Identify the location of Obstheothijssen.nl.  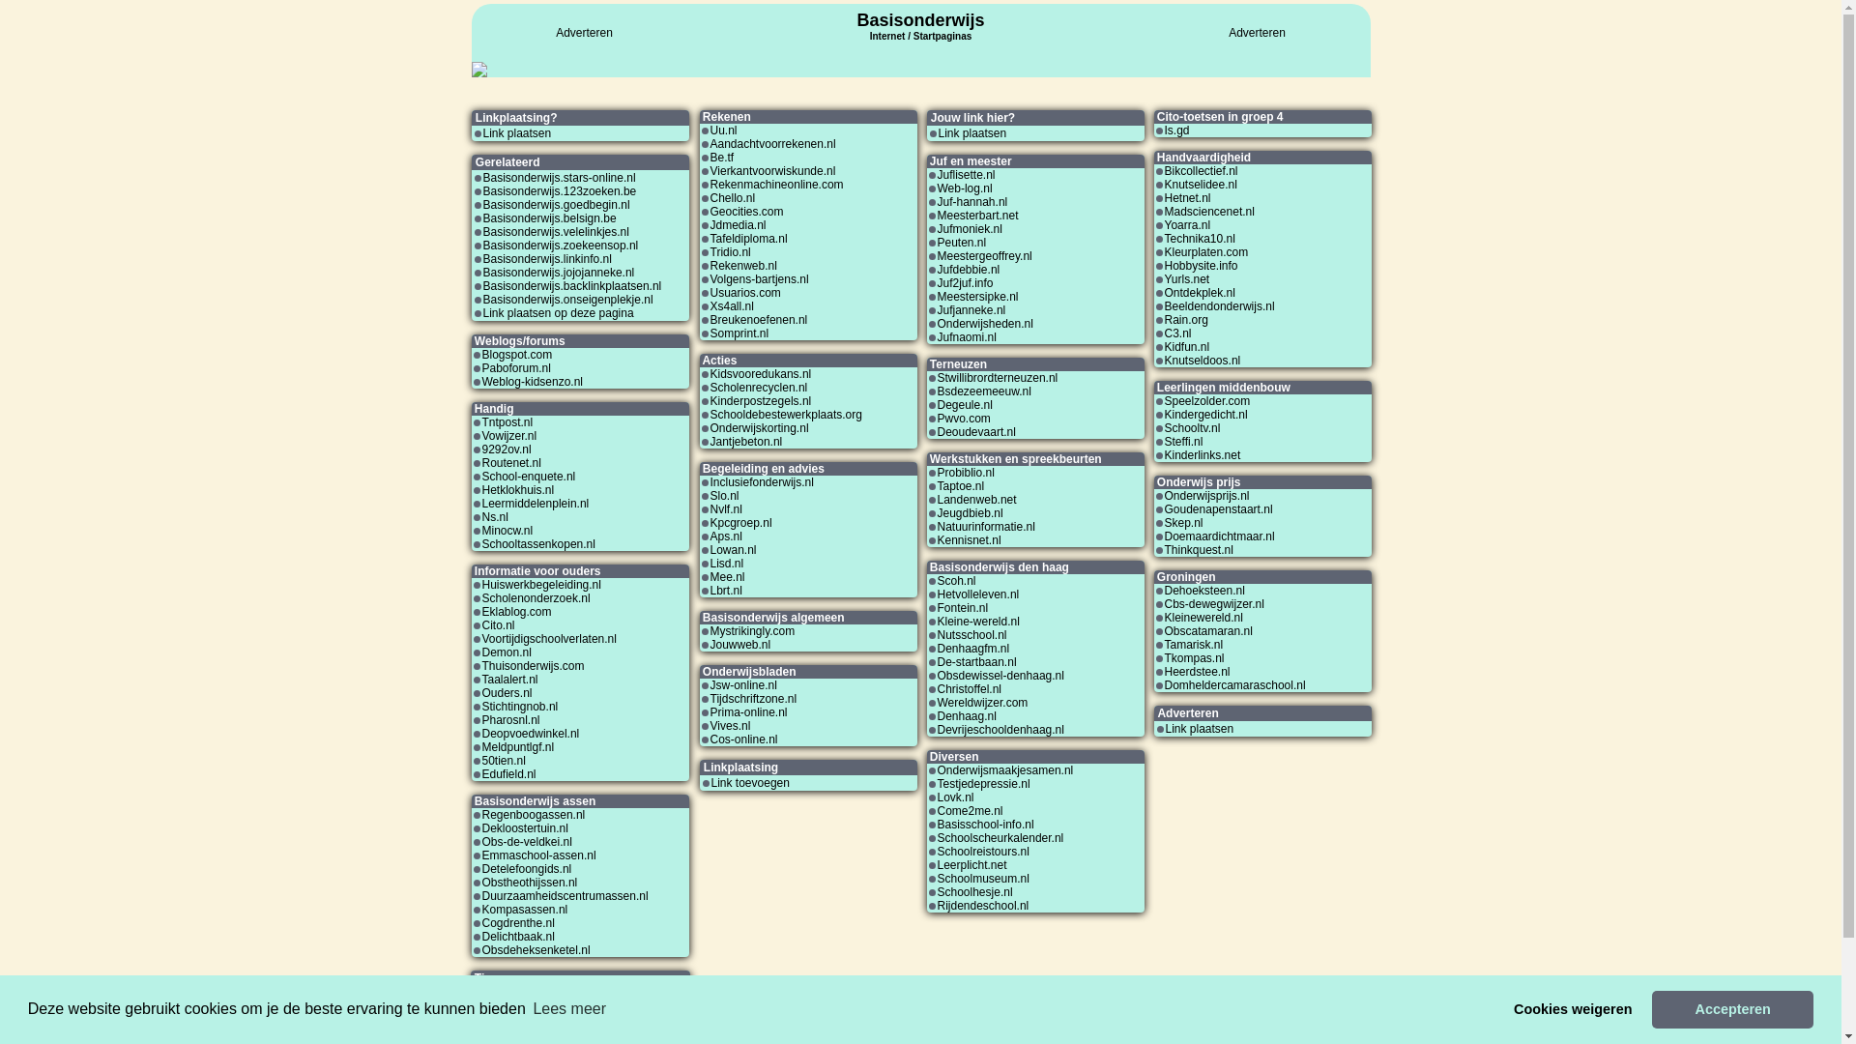
(530, 883).